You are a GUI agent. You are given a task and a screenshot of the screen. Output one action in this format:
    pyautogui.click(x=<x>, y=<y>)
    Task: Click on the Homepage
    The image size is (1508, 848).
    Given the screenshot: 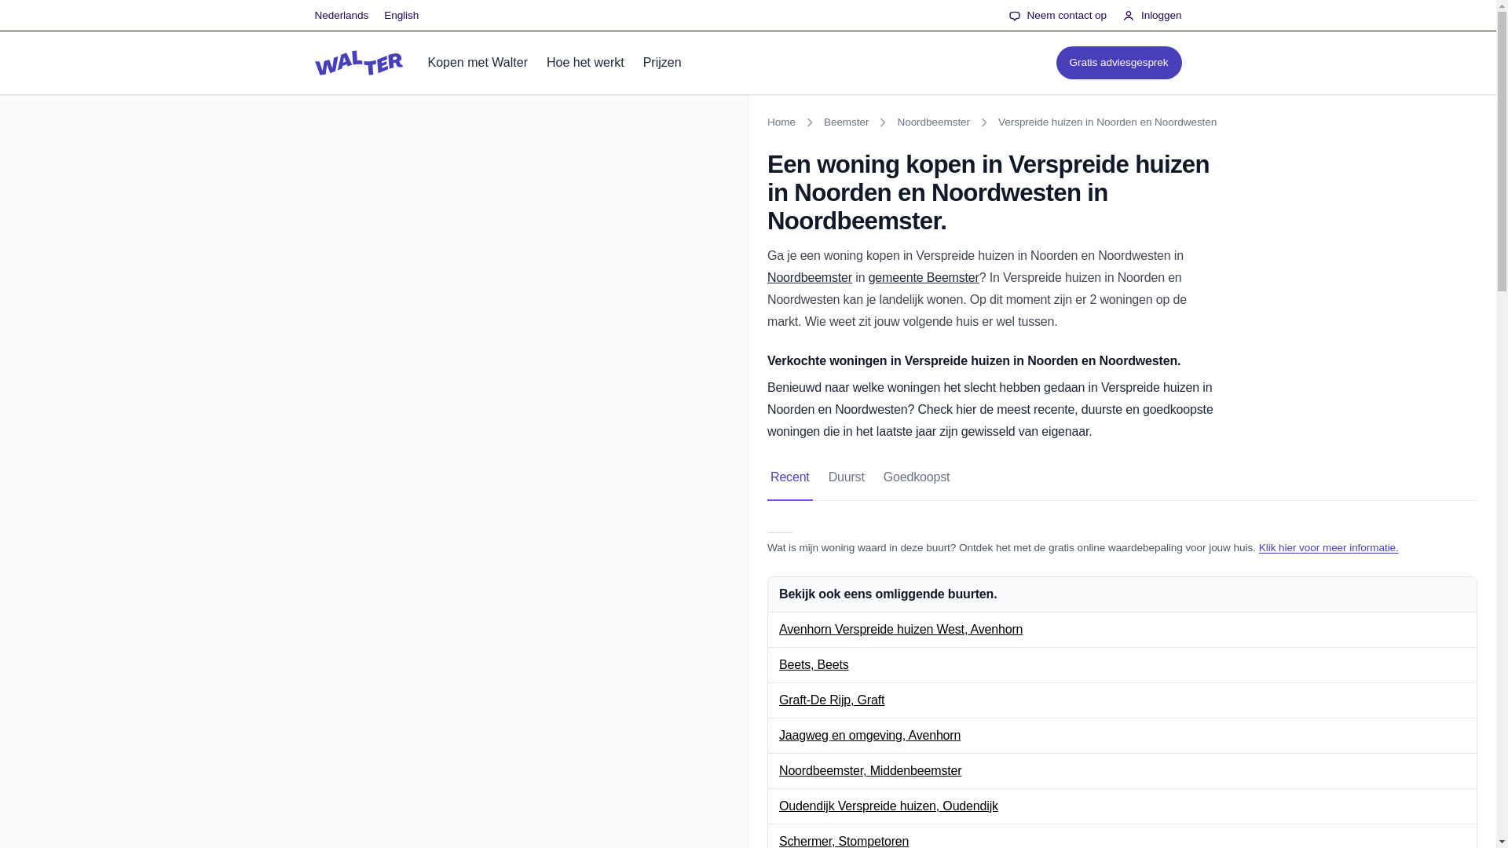 What is the action you would take?
    pyautogui.click(x=358, y=63)
    